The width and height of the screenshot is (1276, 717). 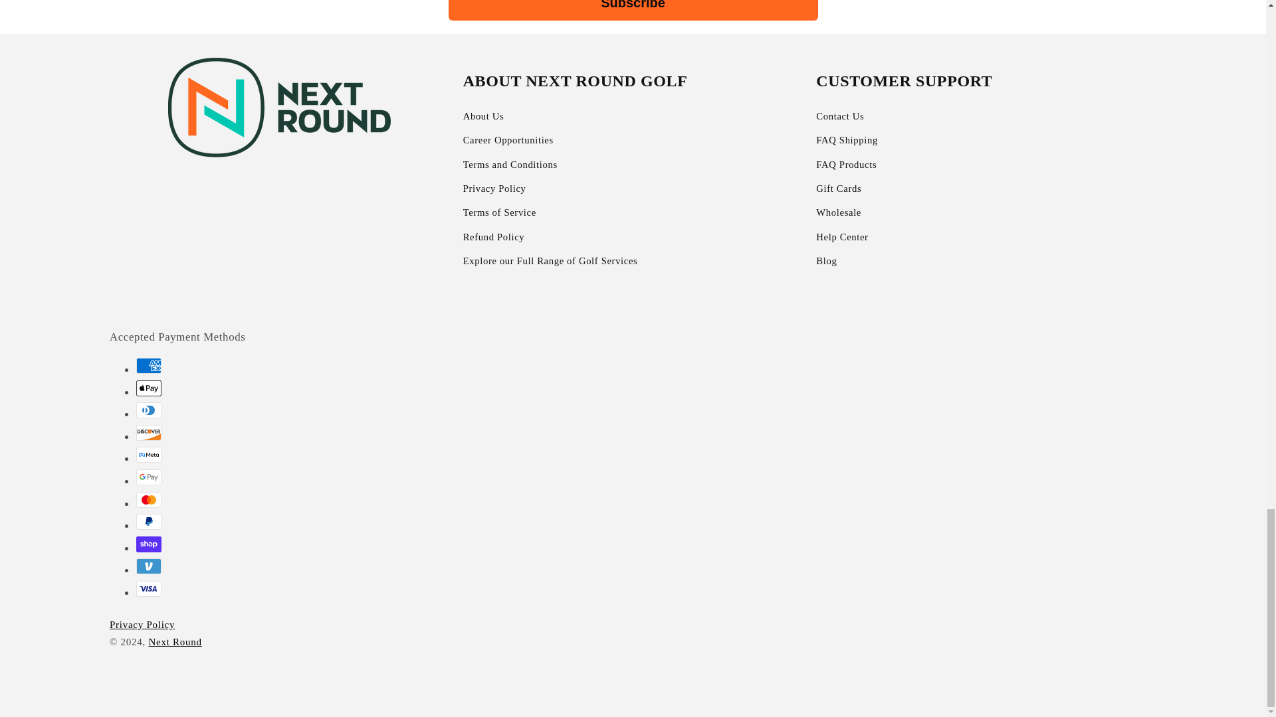 What do you see at coordinates (149, 544) in the screenshot?
I see `Shop Pay` at bounding box center [149, 544].